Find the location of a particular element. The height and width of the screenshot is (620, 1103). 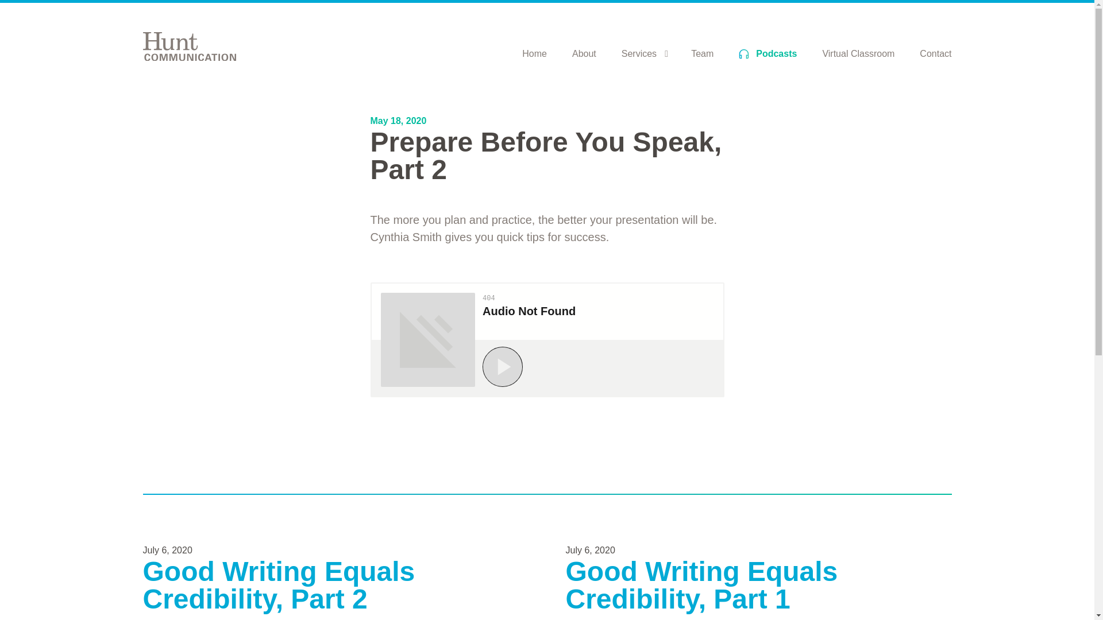

Podcasts is located at coordinates (768, 54).